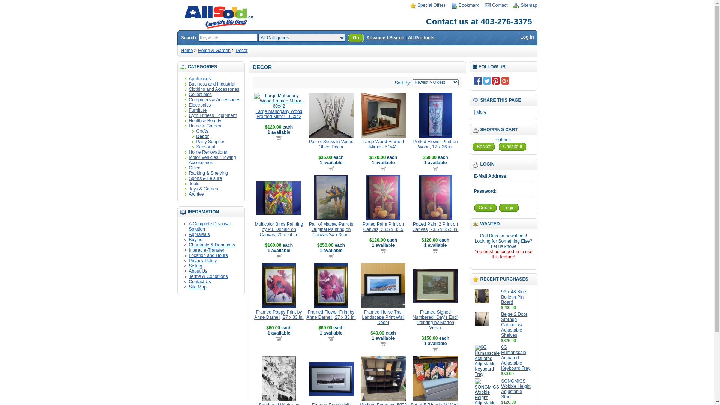 The image size is (720, 405). What do you see at coordinates (198, 110) in the screenshot?
I see `Furniture` at bounding box center [198, 110].